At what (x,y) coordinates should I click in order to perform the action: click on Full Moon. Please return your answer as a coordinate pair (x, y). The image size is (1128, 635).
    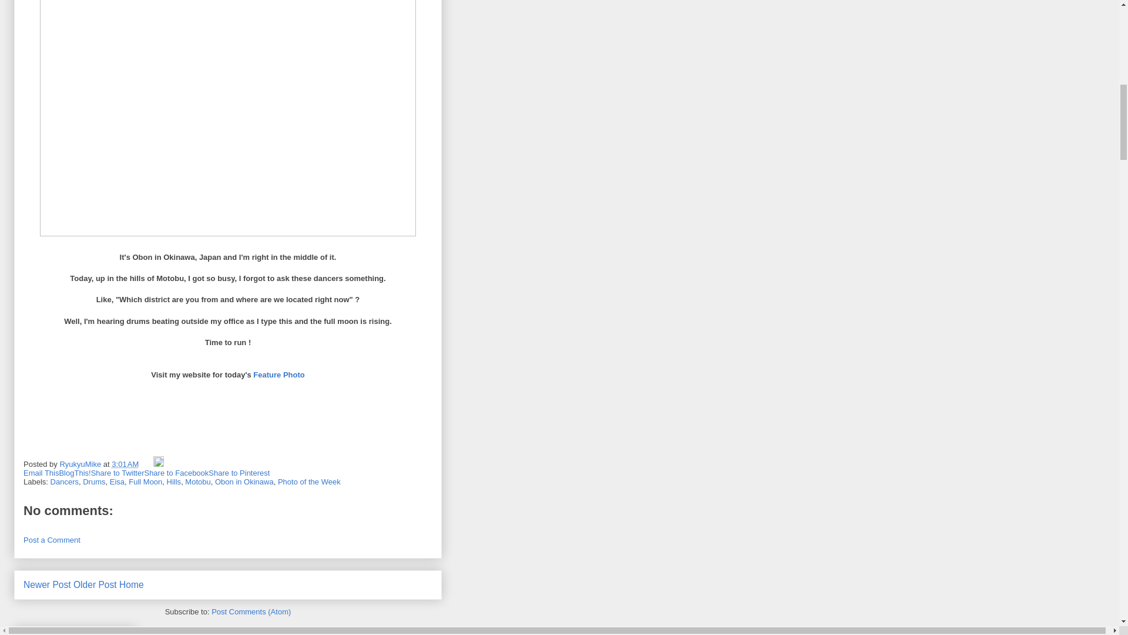
    Looking at the image, I should click on (145, 482).